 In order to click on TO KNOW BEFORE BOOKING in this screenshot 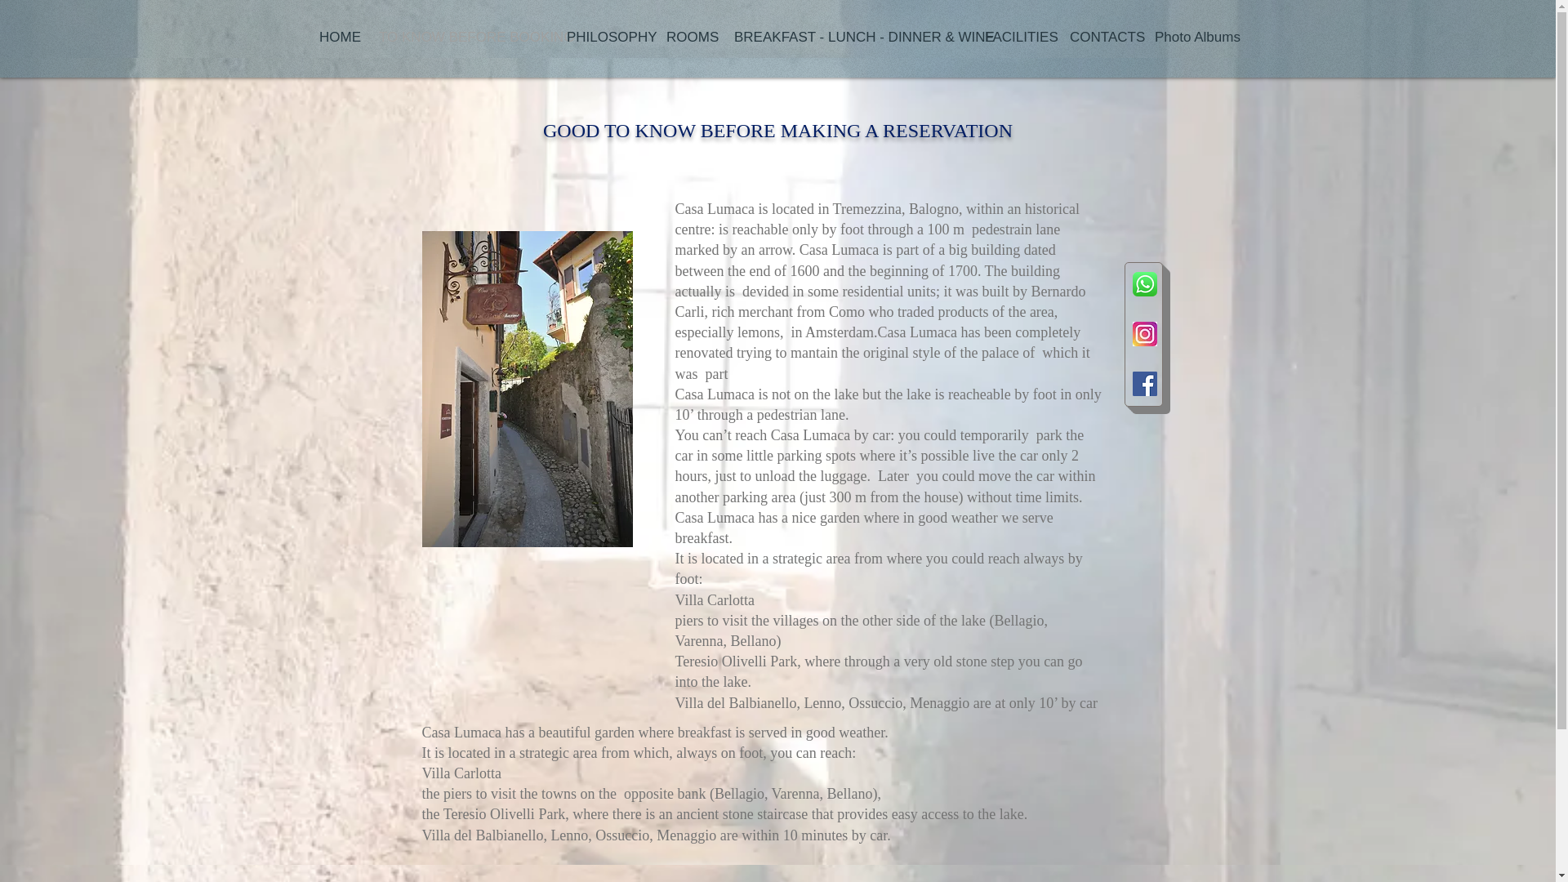, I will do `click(461, 38)`.